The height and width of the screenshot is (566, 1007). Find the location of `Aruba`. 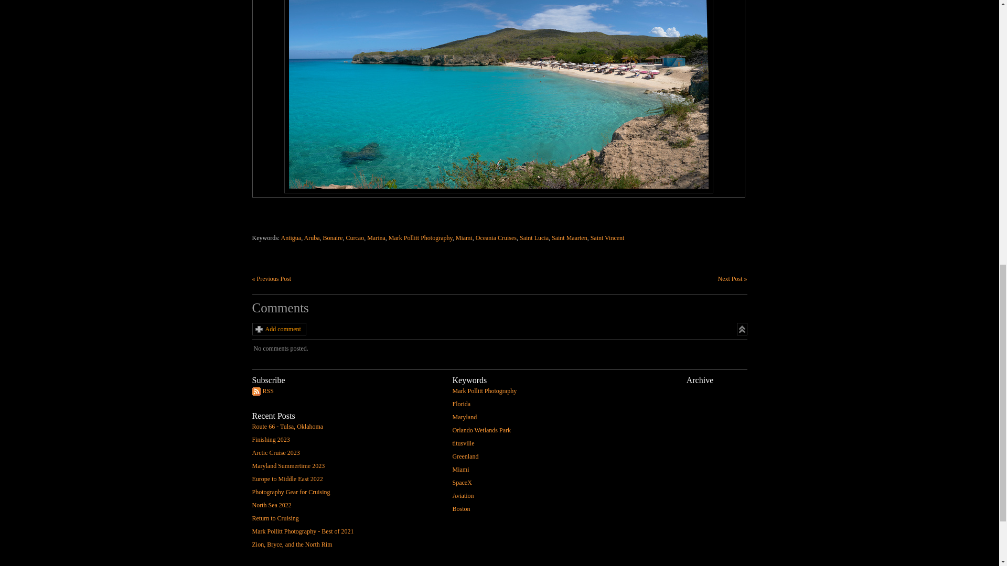

Aruba is located at coordinates (312, 238).